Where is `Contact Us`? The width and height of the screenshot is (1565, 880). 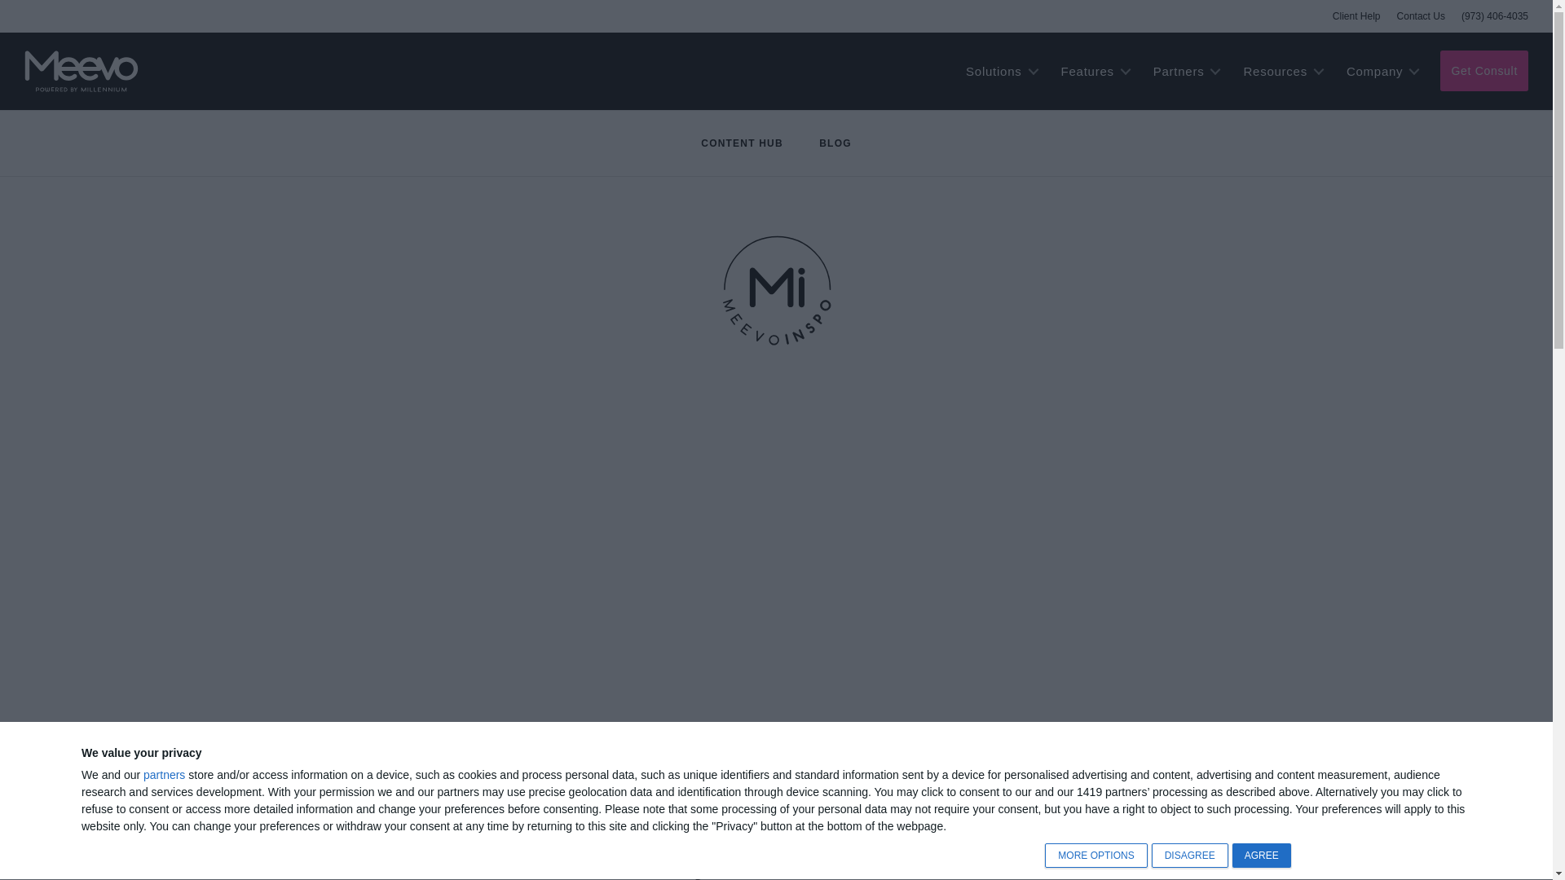 Contact Us is located at coordinates (1421, 16).